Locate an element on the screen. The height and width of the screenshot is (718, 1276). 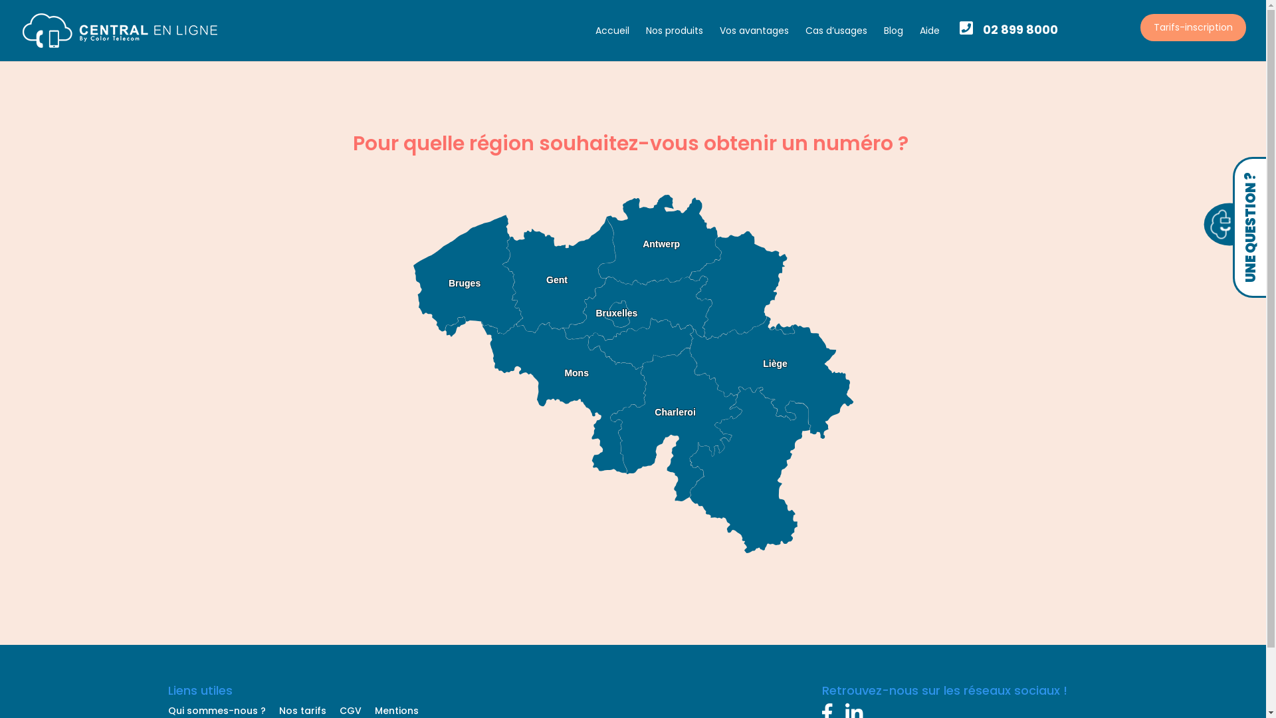
Nos tarifs is located at coordinates (303, 711).